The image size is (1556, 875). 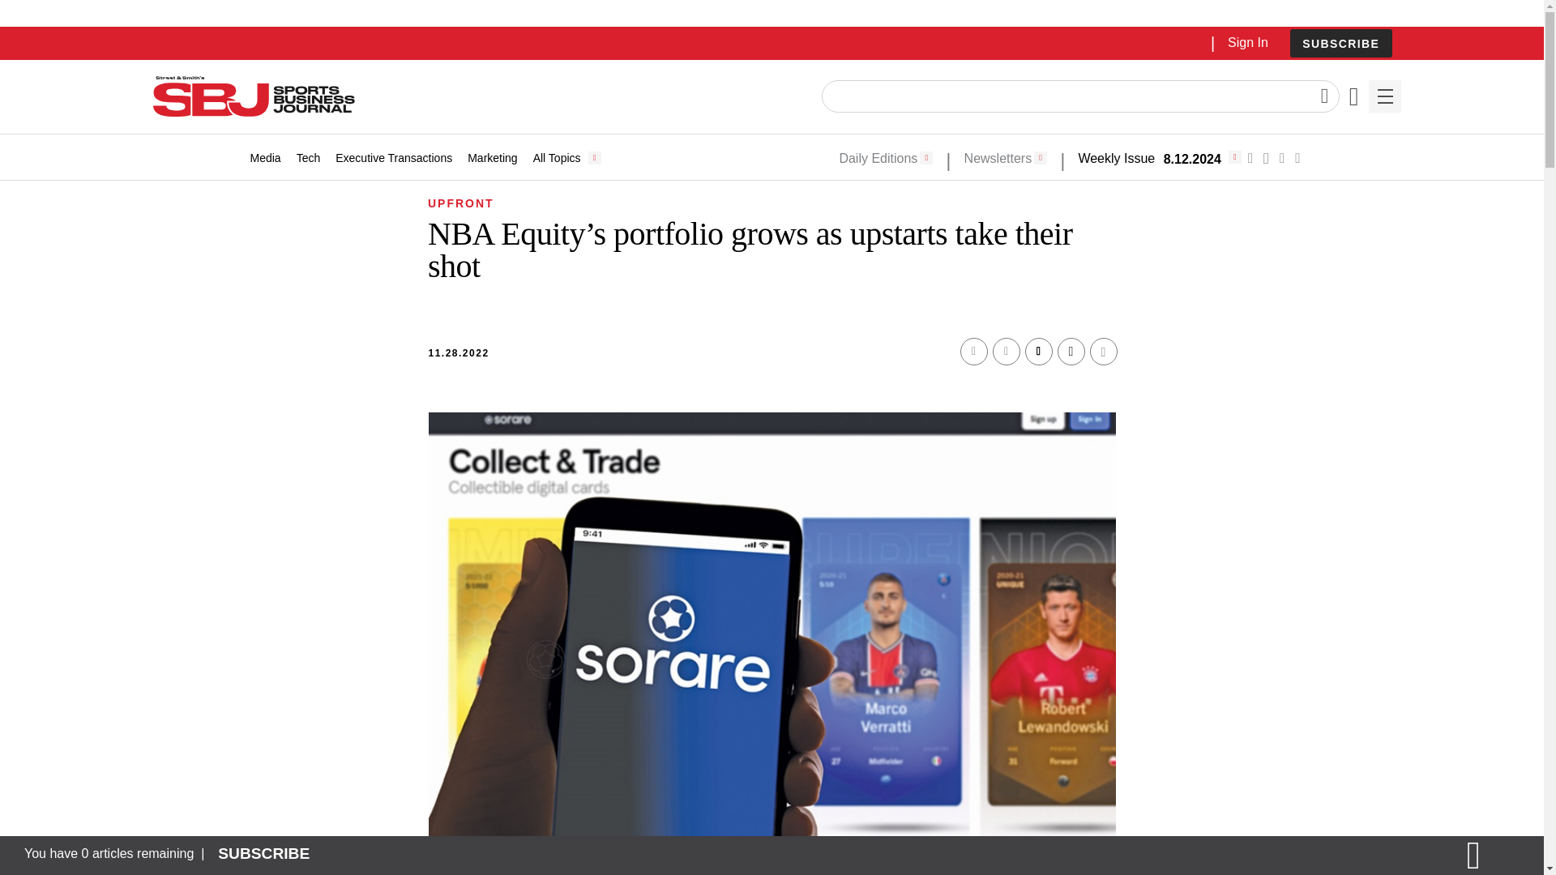 What do you see at coordinates (1247, 42) in the screenshot?
I see `Sign In` at bounding box center [1247, 42].